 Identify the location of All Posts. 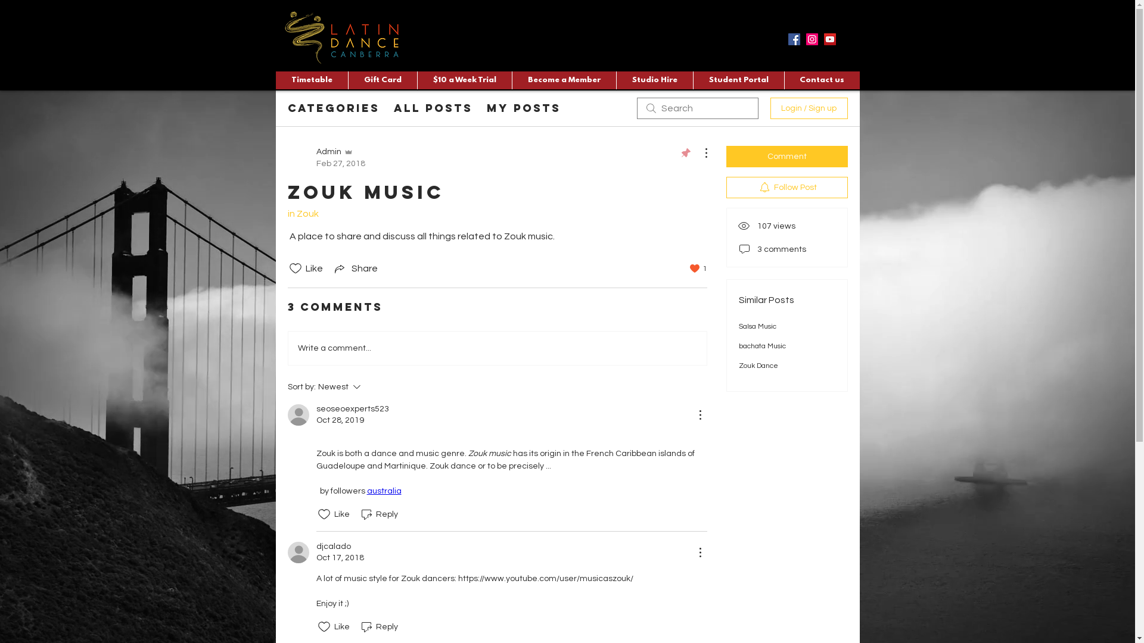
(433, 108).